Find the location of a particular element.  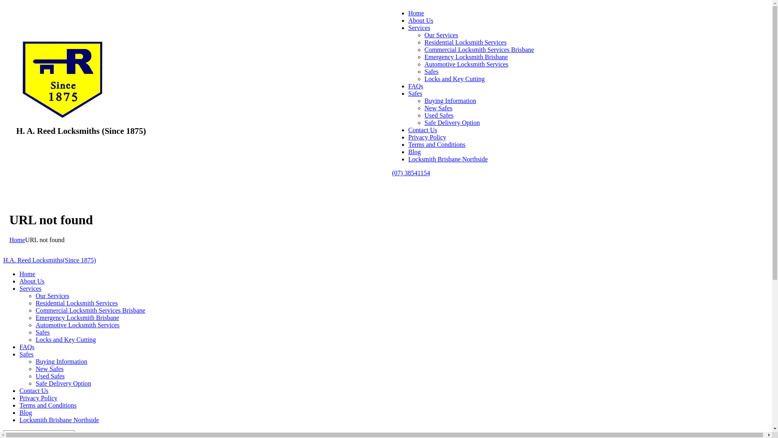

Services is located at coordinates (30, 289).